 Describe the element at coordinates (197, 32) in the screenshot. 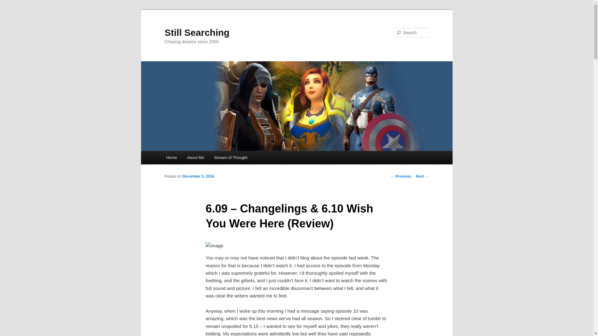

I see `Still Searching` at that location.